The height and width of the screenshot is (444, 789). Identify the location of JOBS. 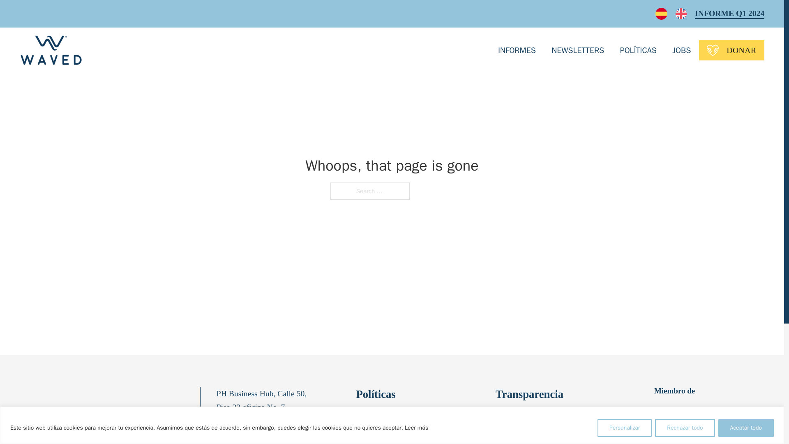
(681, 50).